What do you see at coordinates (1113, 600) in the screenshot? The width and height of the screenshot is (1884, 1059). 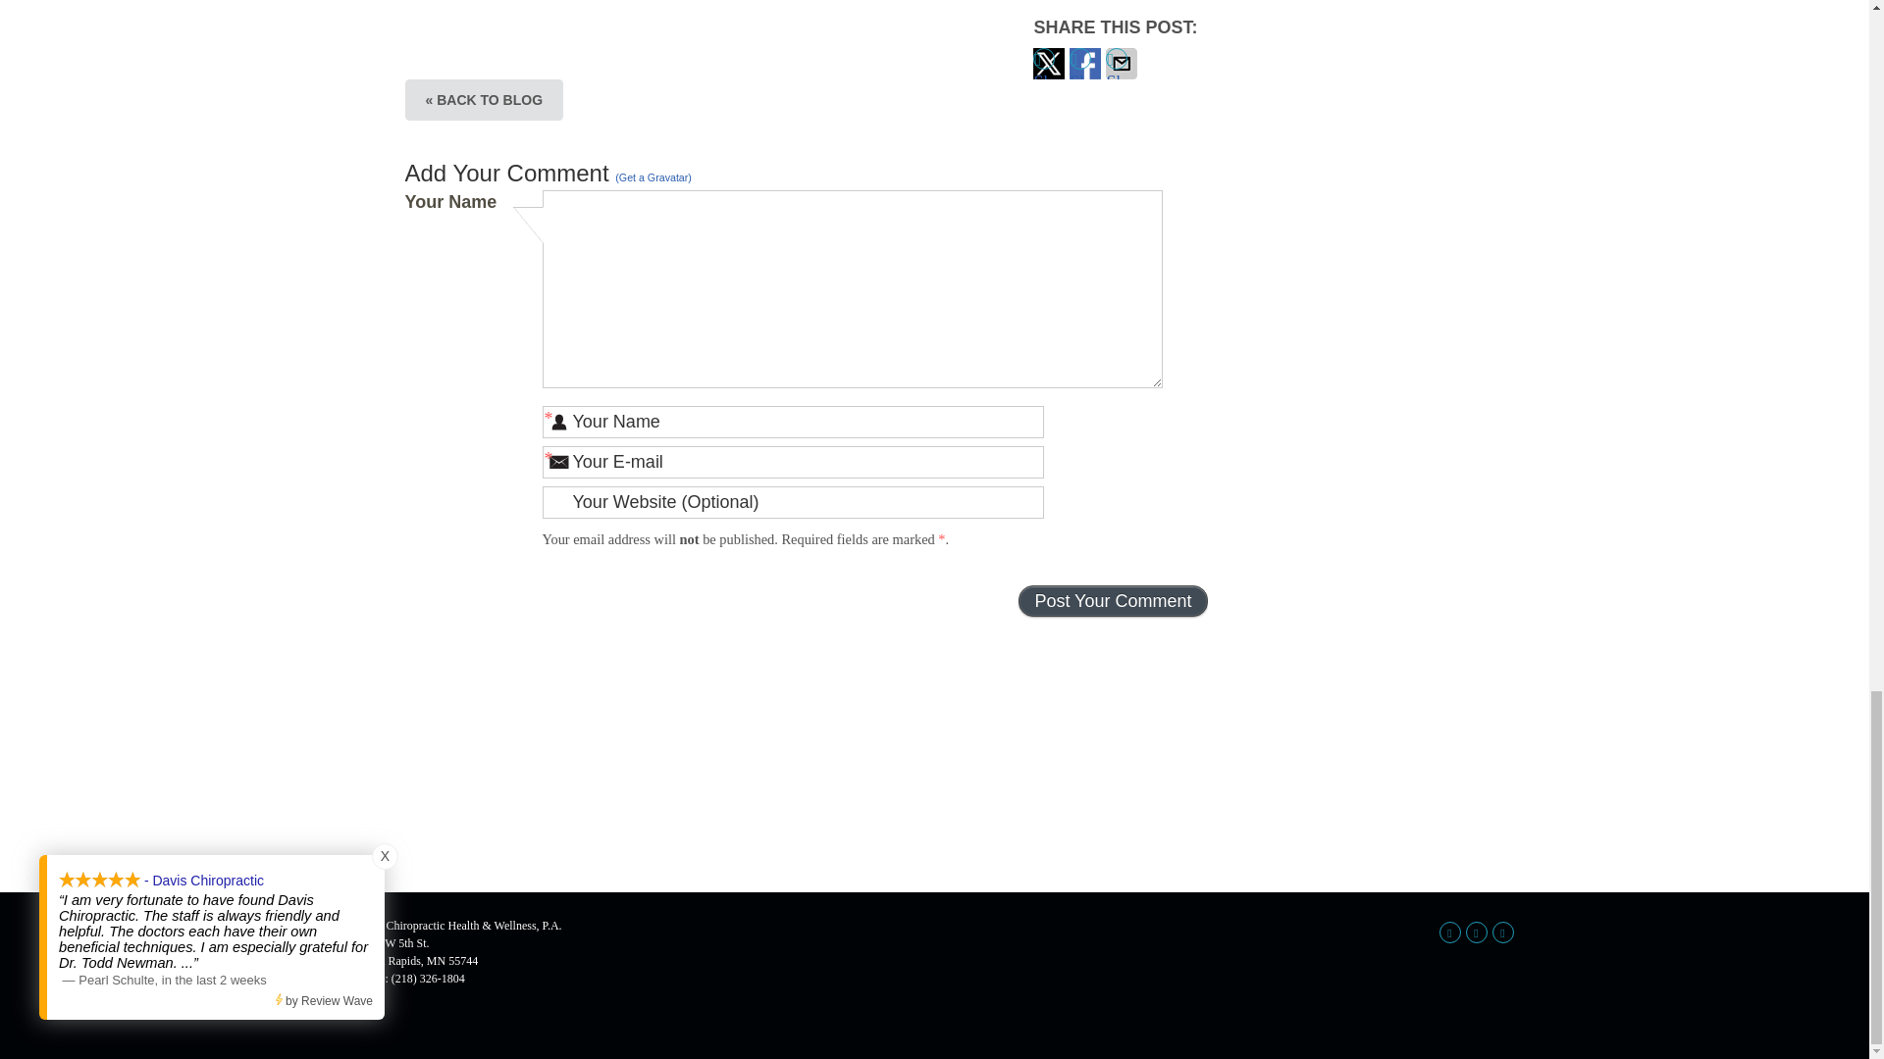 I see `Post Your Comment` at bounding box center [1113, 600].